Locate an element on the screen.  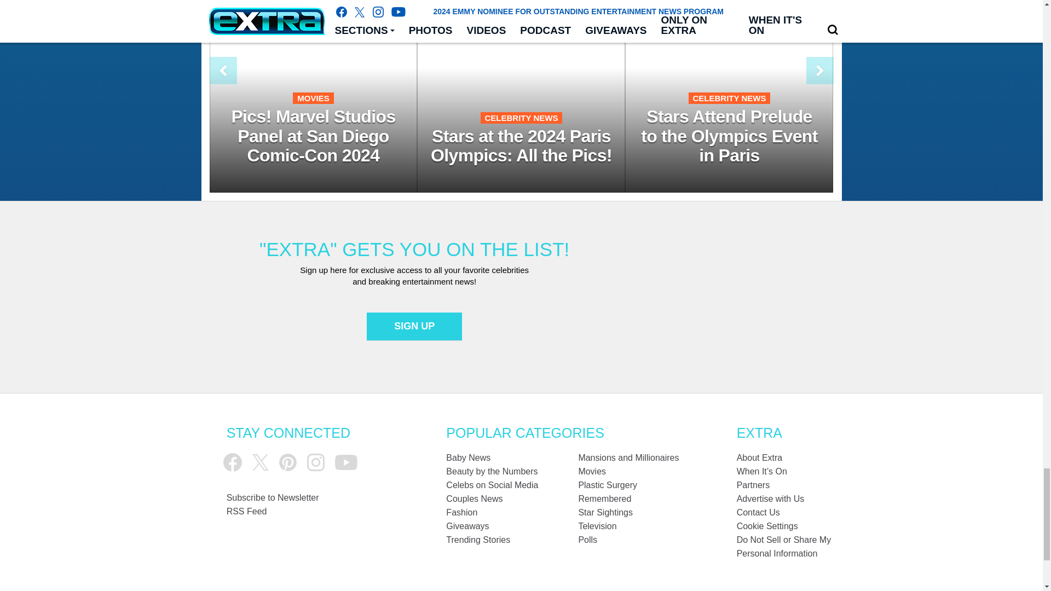
Pinterest is located at coordinates (288, 462).